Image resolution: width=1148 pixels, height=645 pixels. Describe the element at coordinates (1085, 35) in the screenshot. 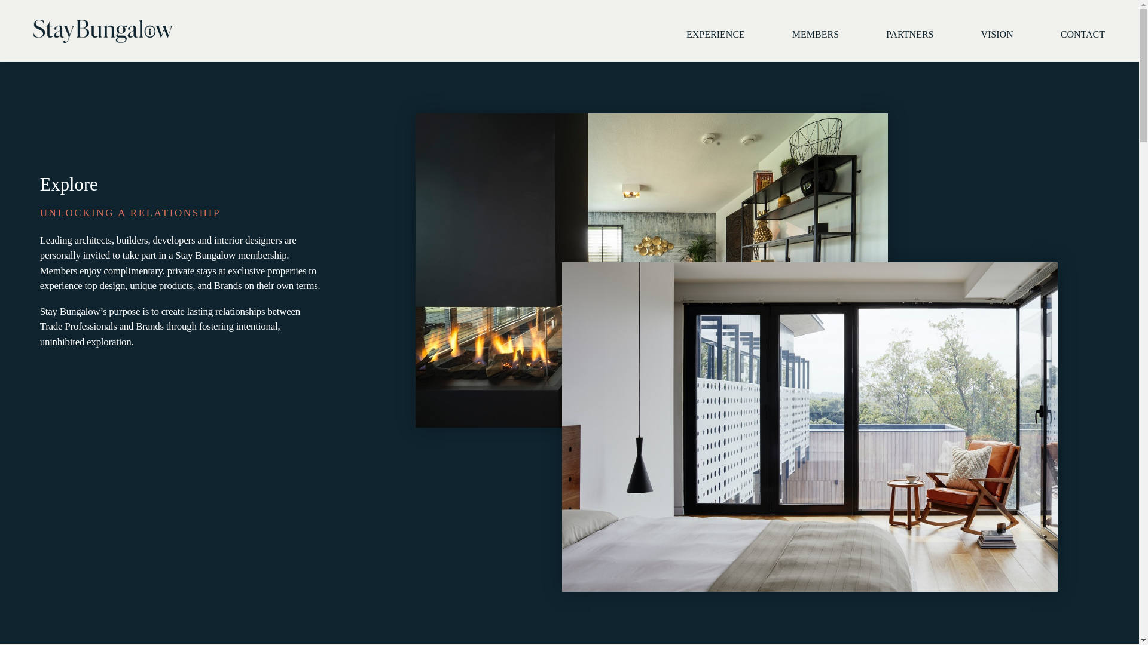

I see `CONTACT` at that location.